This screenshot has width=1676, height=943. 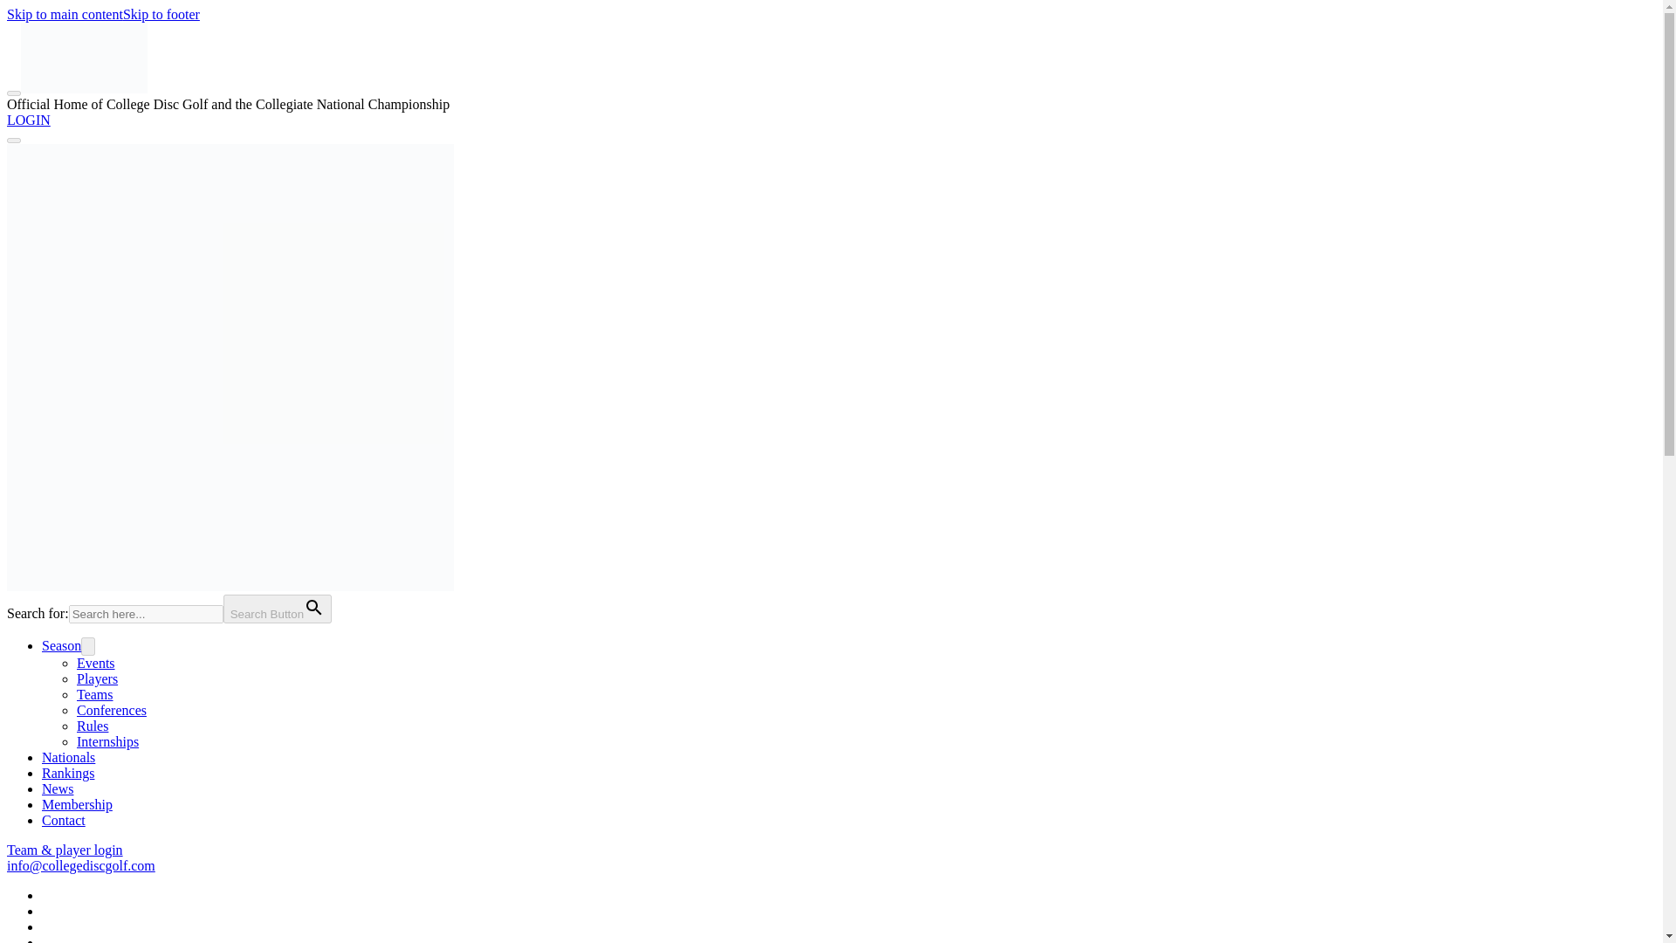 I want to click on Rules, so click(x=93, y=726).